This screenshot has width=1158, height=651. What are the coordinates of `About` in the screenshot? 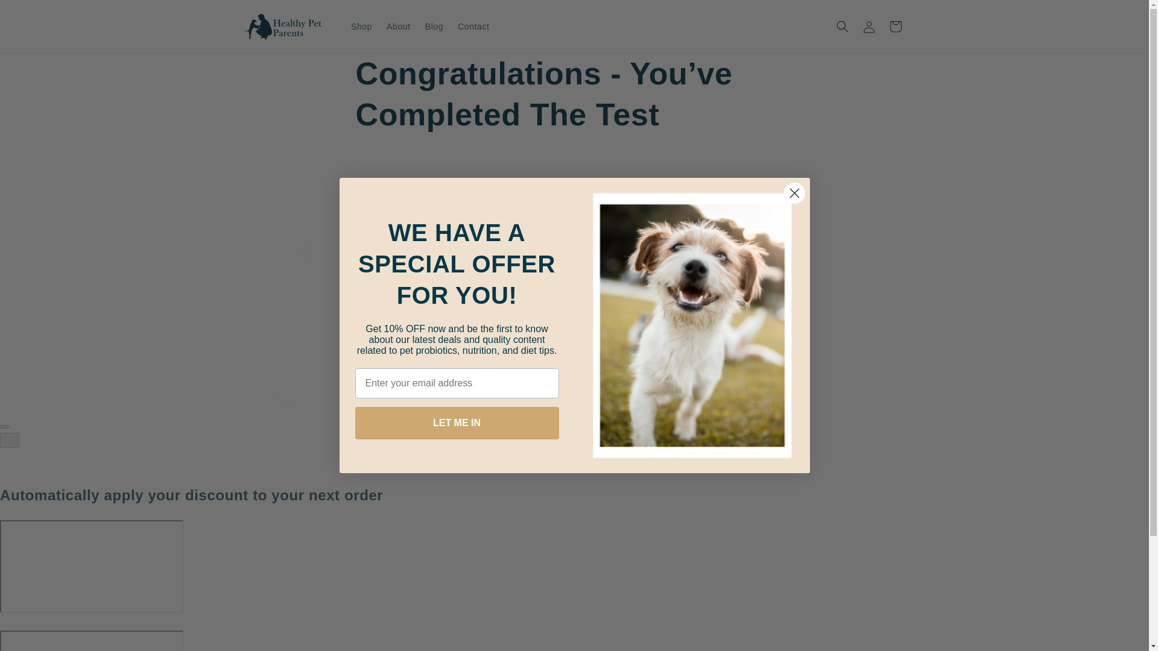 It's located at (399, 26).